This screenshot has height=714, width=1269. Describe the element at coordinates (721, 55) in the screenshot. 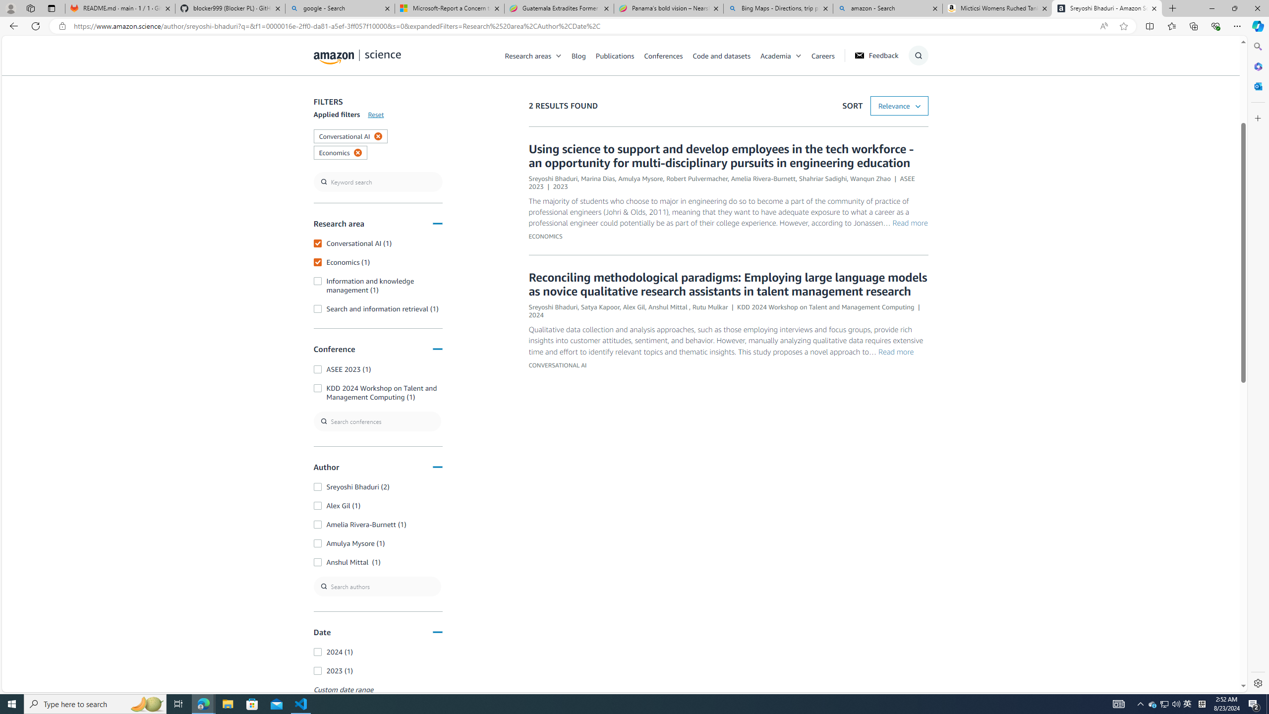

I see `Code and datasets` at that location.